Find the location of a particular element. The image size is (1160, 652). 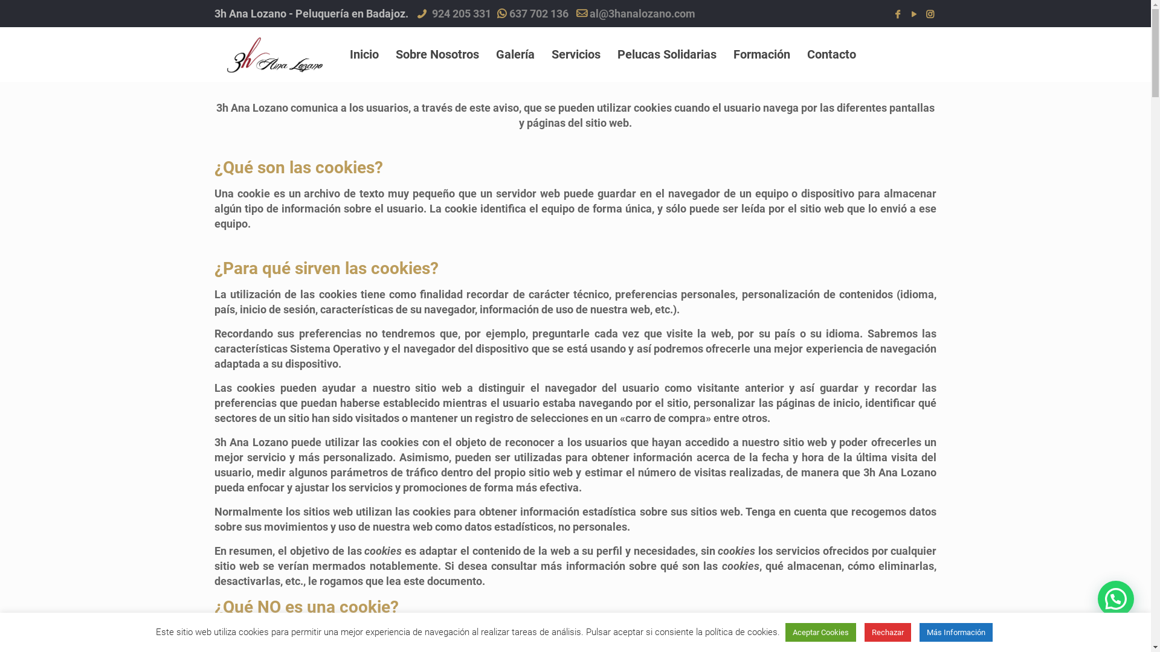

Sobre Nosotros is located at coordinates (437, 54).